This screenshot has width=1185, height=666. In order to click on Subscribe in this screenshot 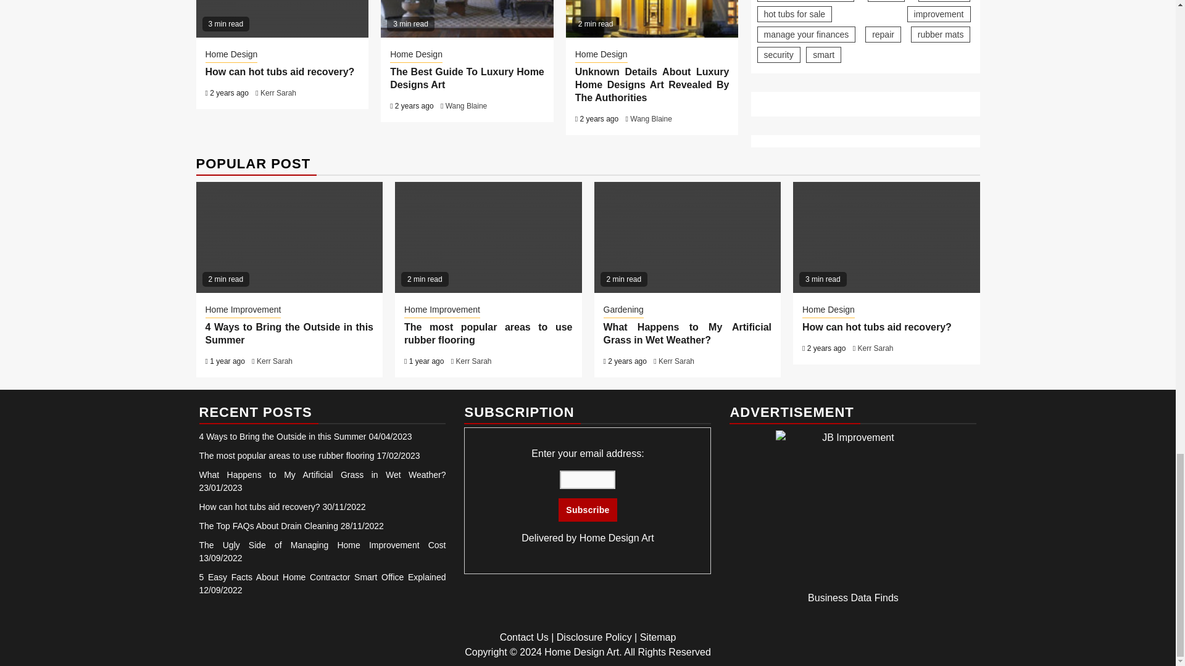, I will do `click(587, 509)`.